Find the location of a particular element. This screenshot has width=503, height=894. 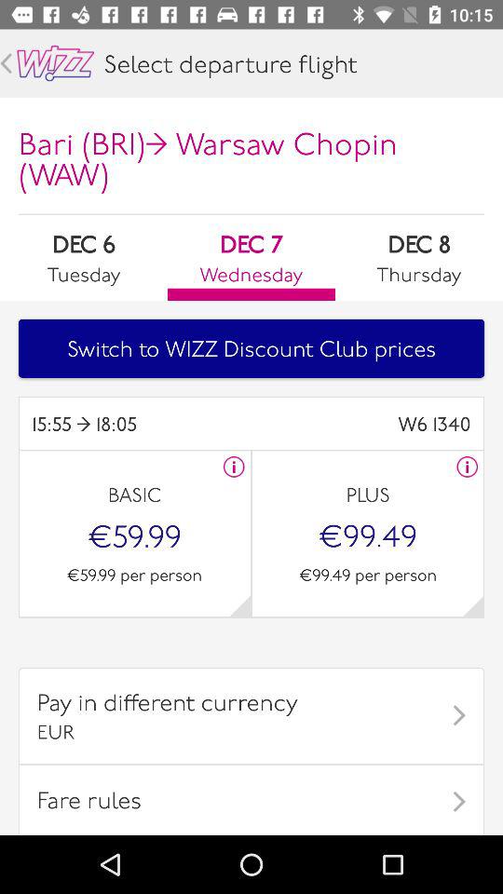

click for more details is located at coordinates (234, 467).